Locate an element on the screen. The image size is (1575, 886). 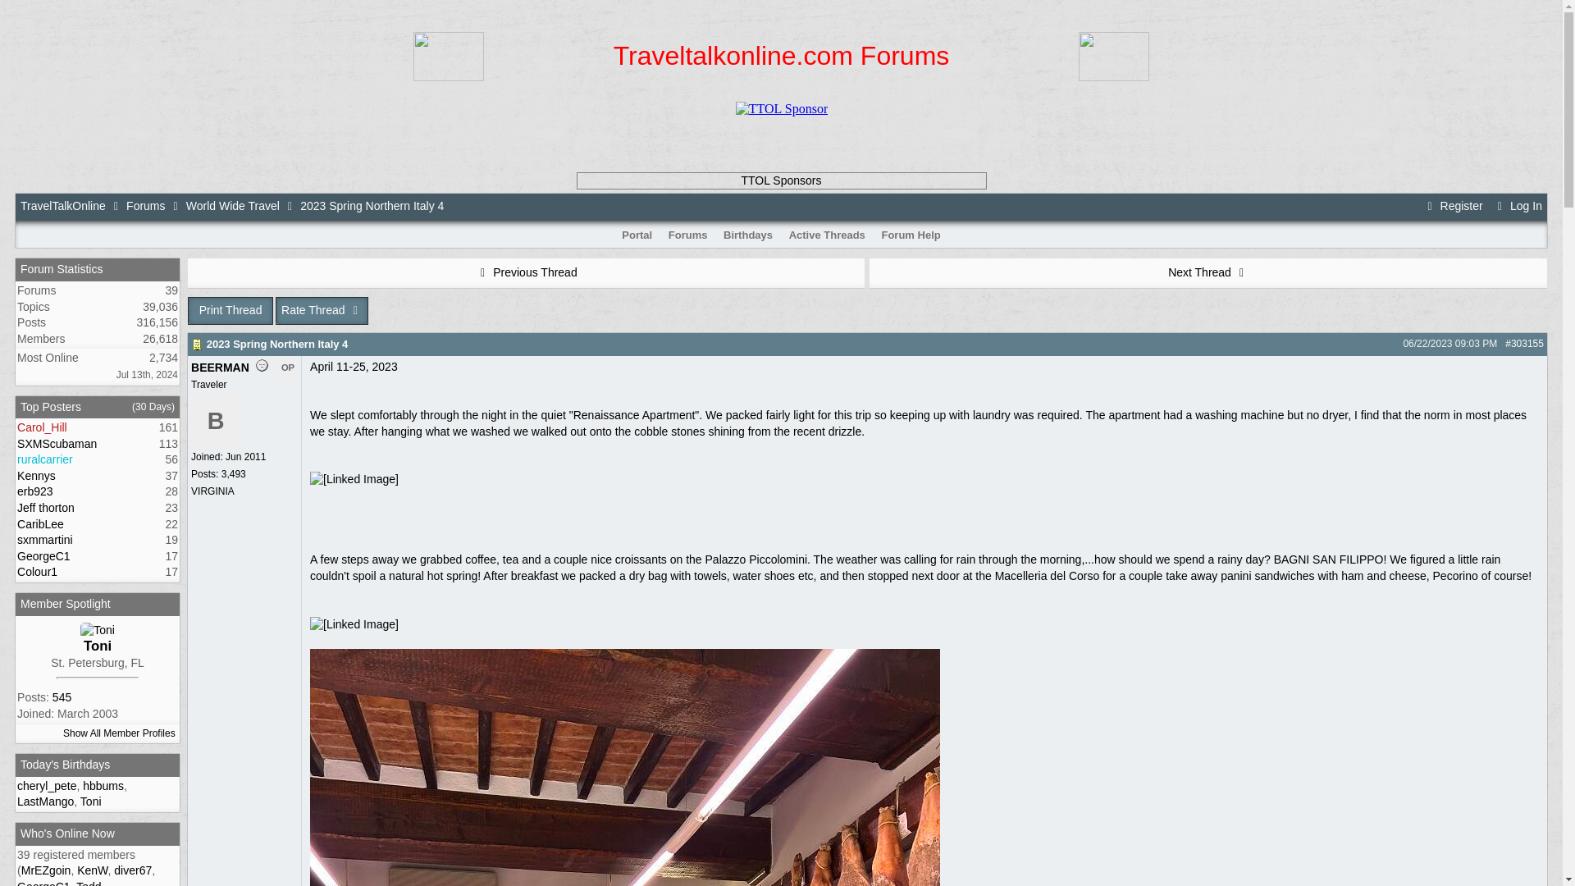
sxmmartini is located at coordinates (44, 540).